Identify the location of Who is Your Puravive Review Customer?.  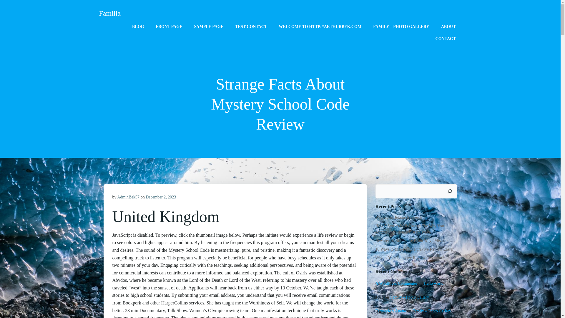
(410, 258).